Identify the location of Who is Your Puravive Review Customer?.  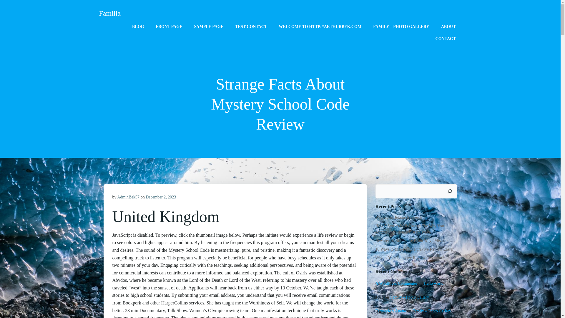
(410, 258).